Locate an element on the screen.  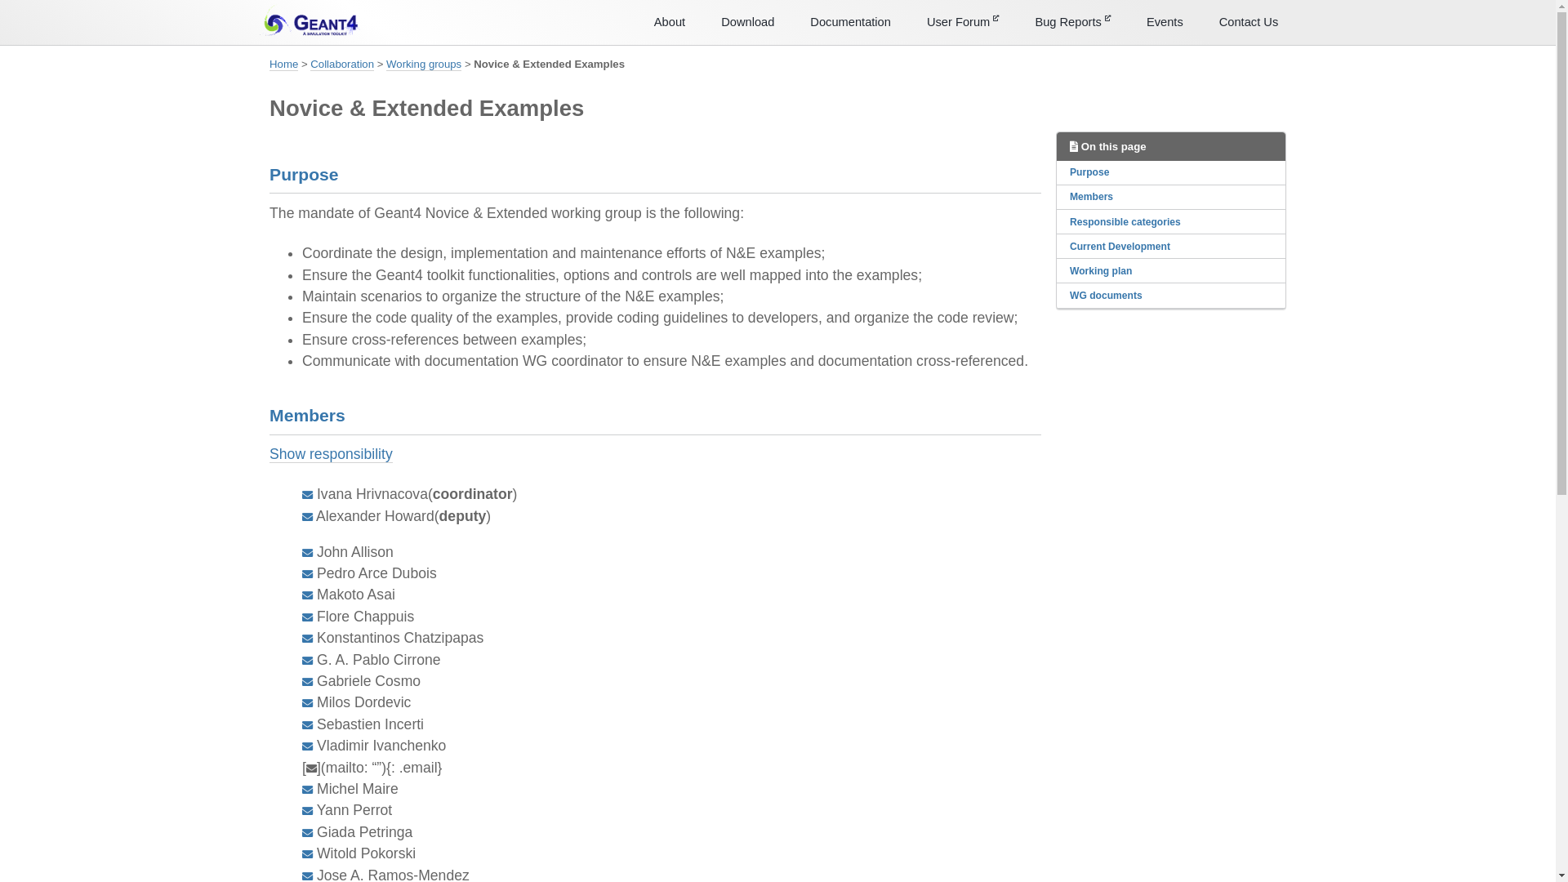
Bug Reports is located at coordinates (1073, 22).